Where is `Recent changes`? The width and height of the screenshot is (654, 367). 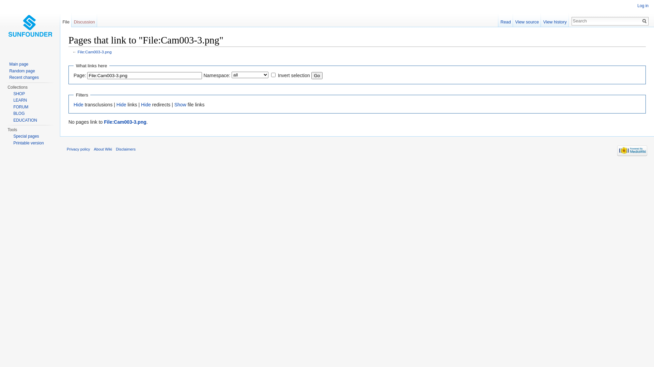
Recent changes is located at coordinates (24, 77).